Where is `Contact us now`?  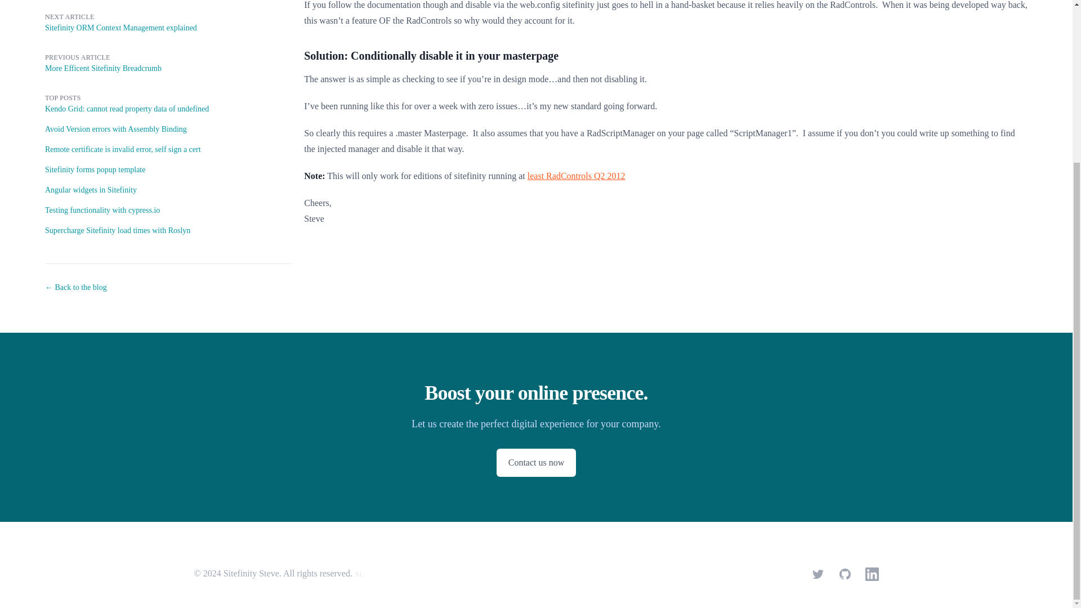
Contact us now is located at coordinates (536, 463).